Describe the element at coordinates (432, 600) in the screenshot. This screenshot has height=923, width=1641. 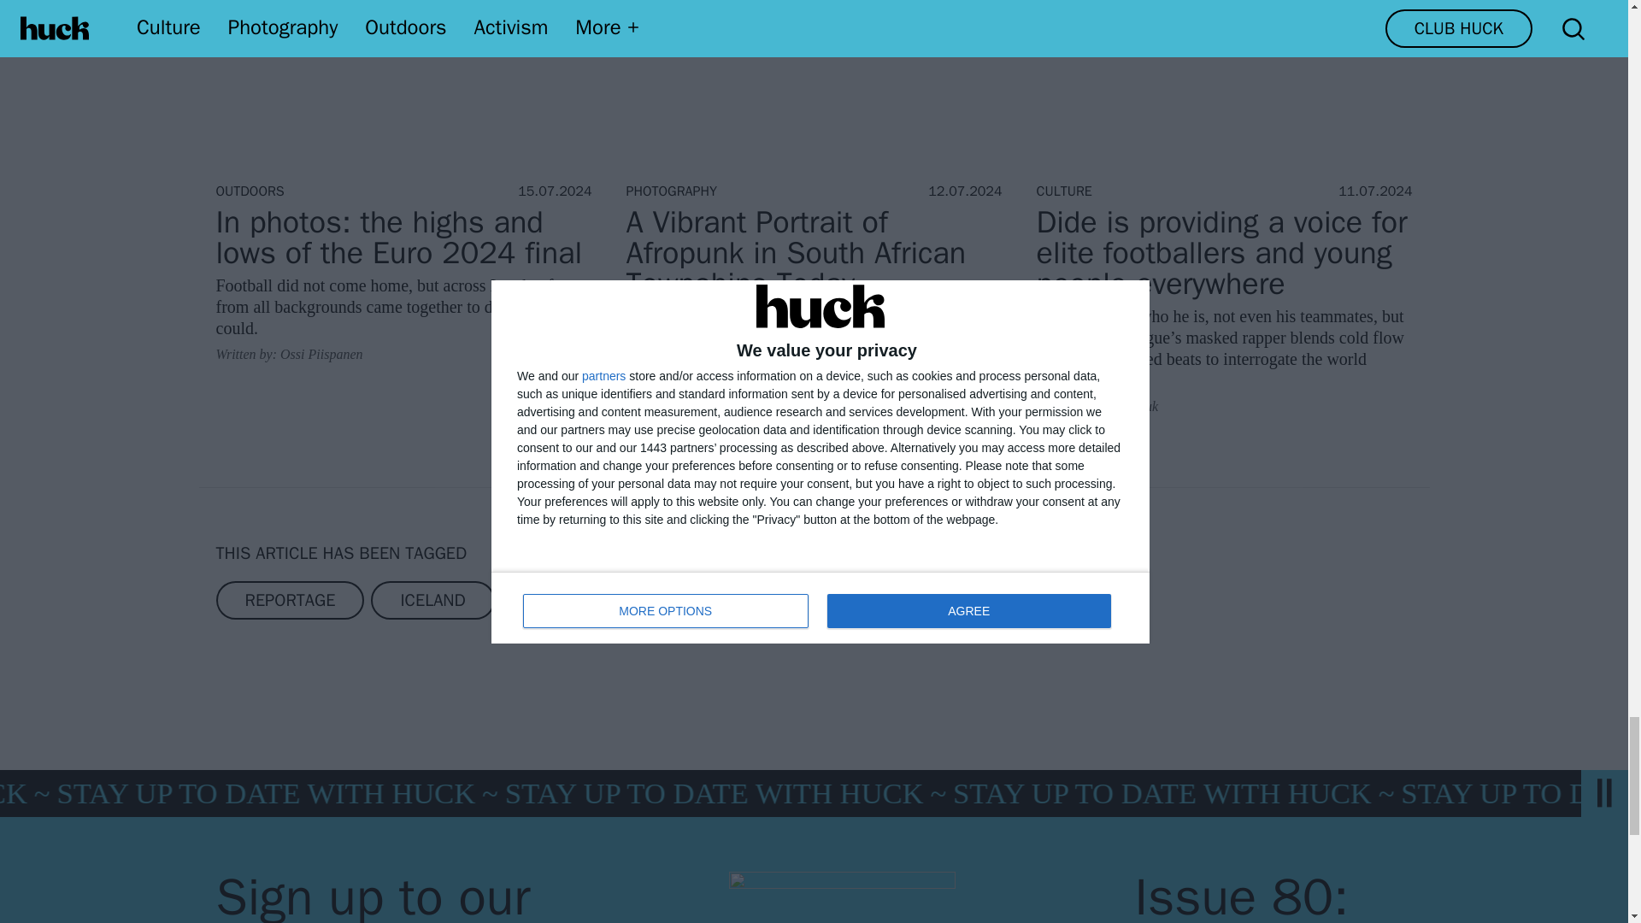
I see `ICELAND` at that location.